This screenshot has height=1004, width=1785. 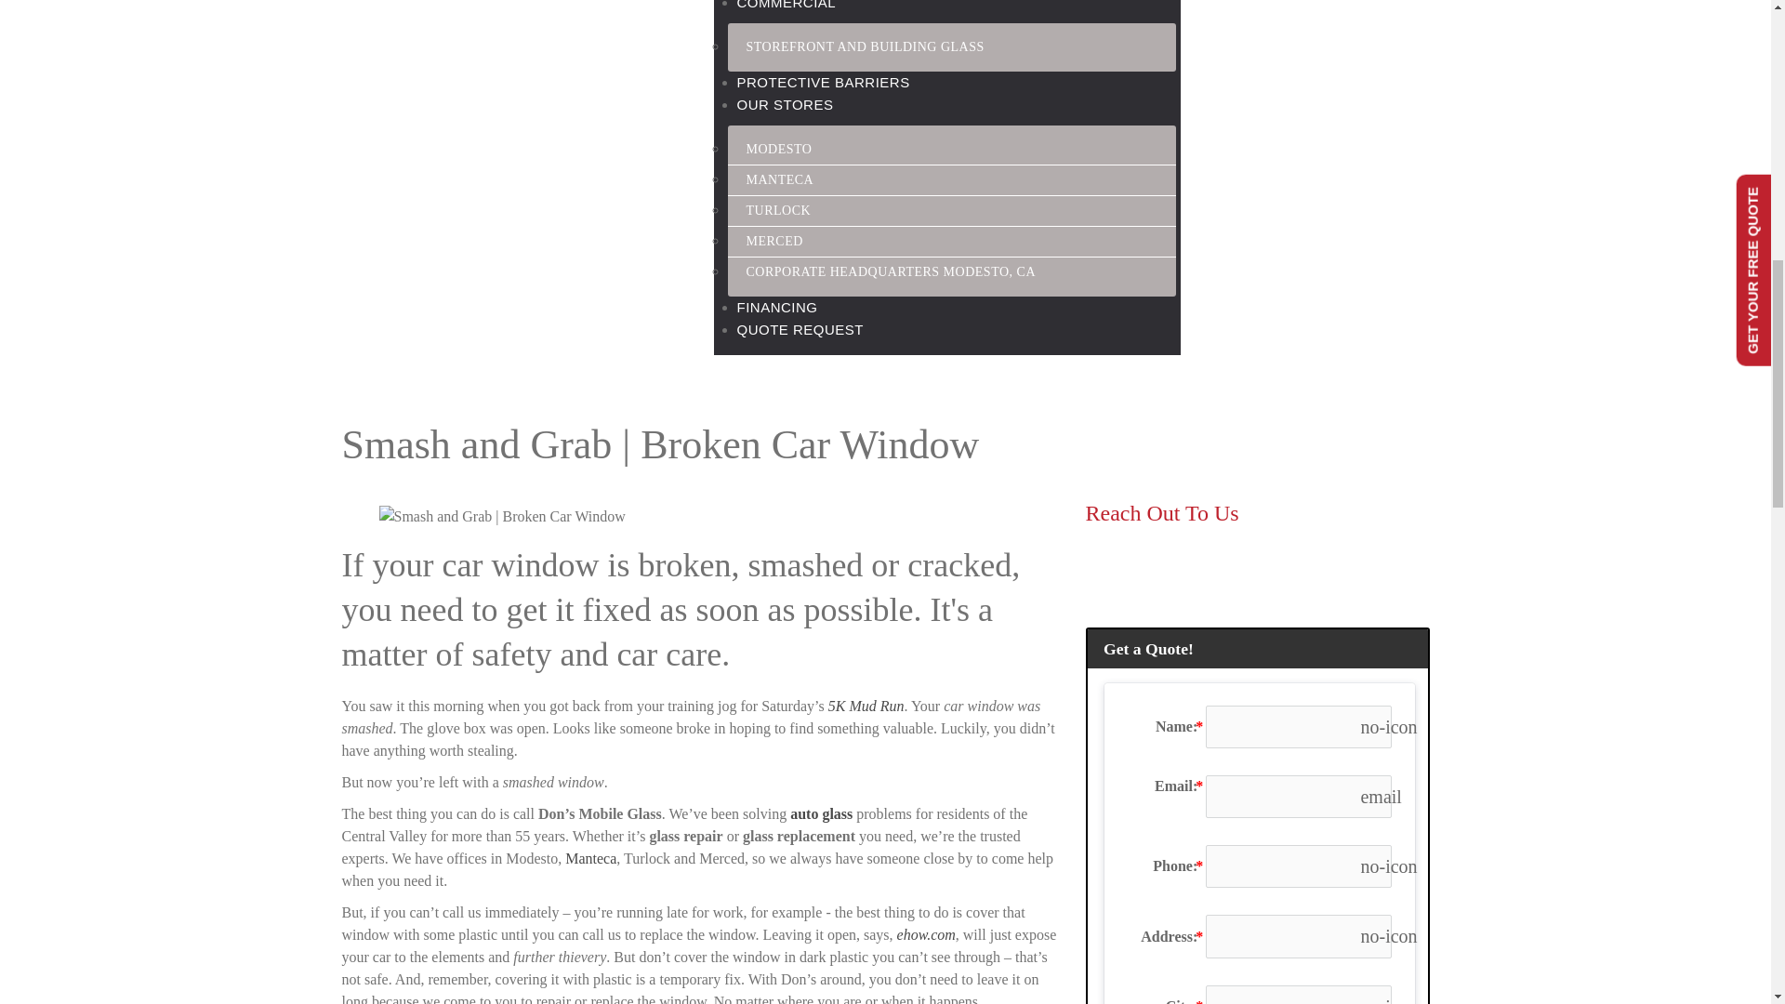 I want to click on MERCED, so click(x=773, y=240).